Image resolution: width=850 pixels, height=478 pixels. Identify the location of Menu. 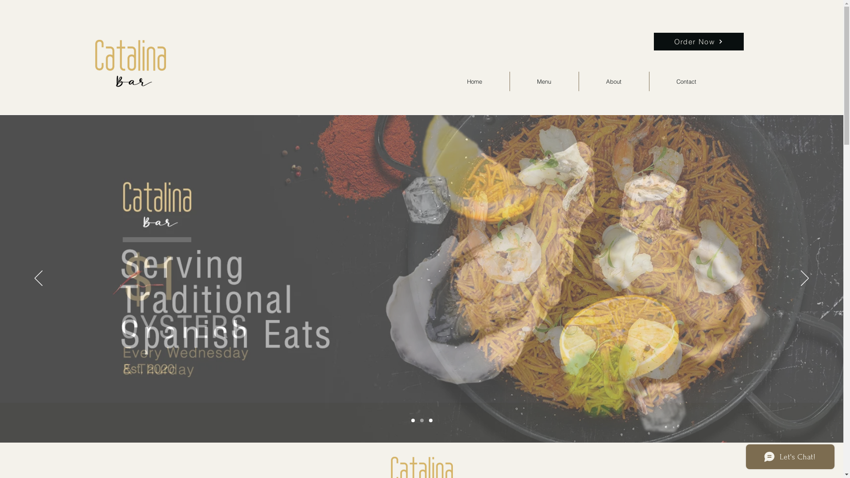
(545, 81).